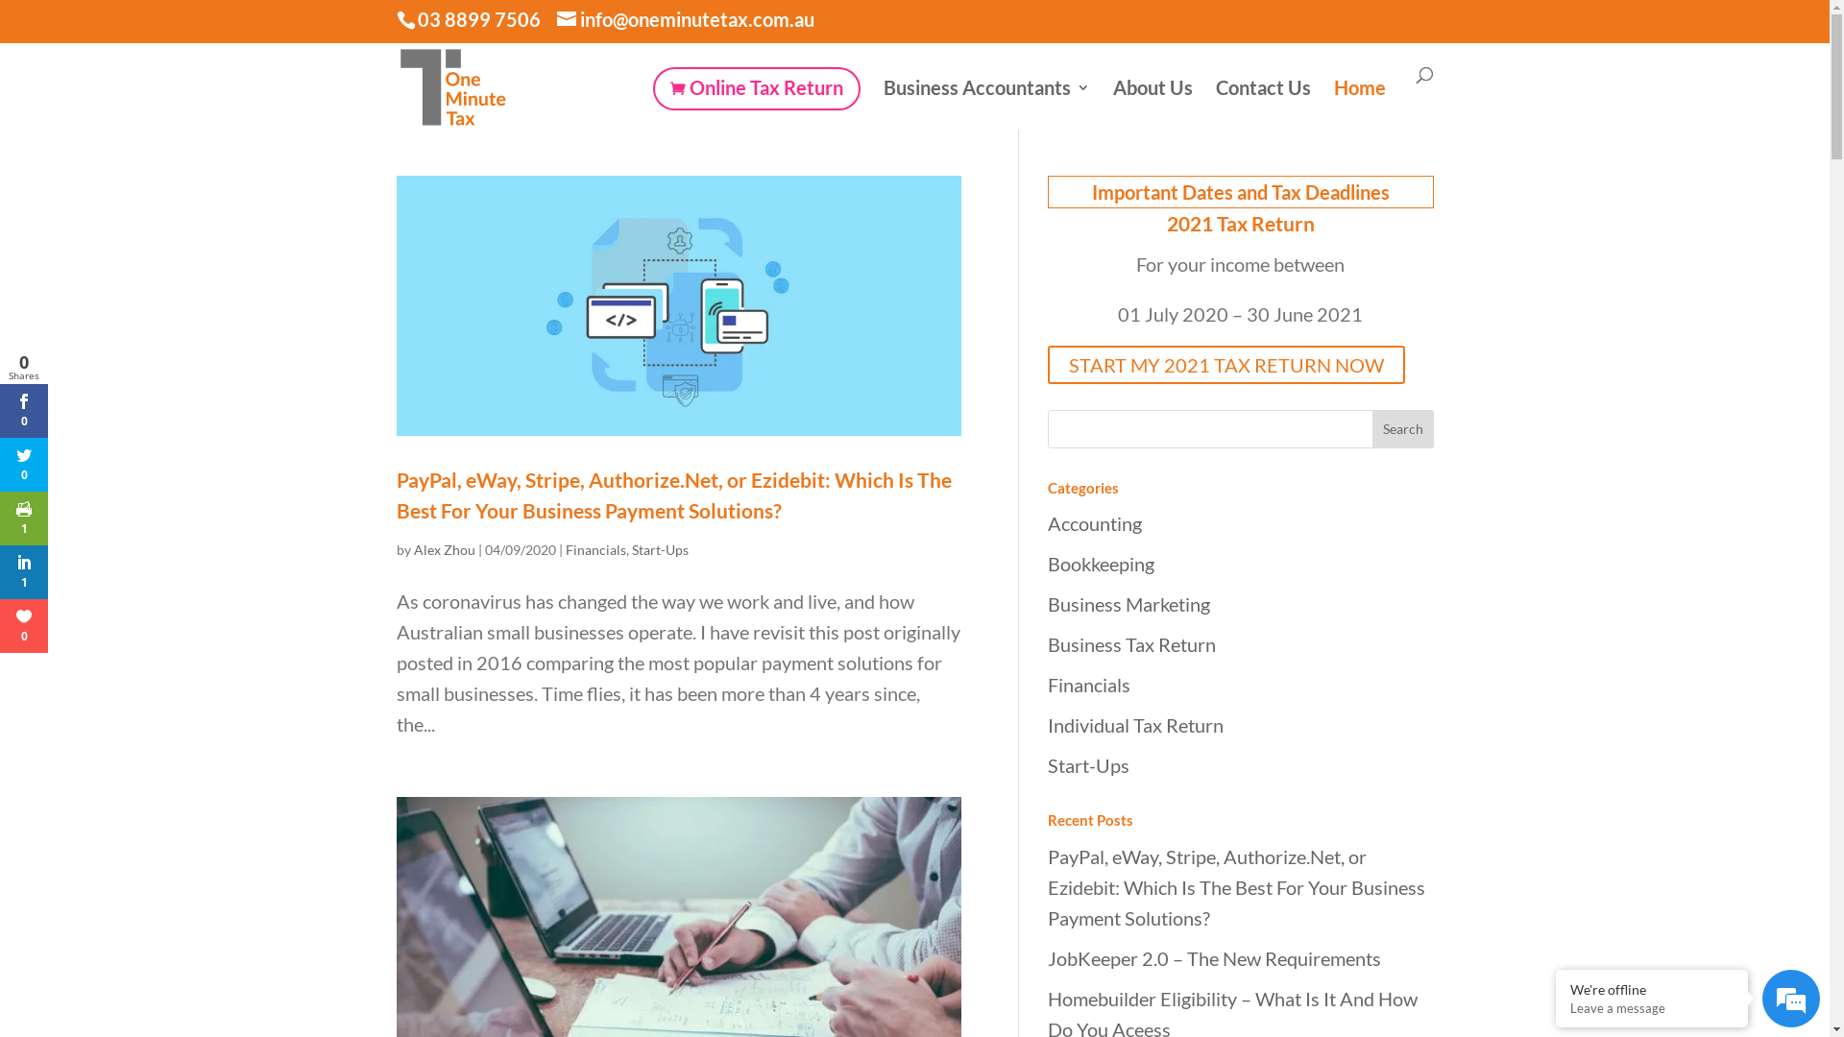 This screenshot has height=1037, width=1844. Describe the element at coordinates (1264, 104) in the screenshot. I see `Contact Us` at that location.